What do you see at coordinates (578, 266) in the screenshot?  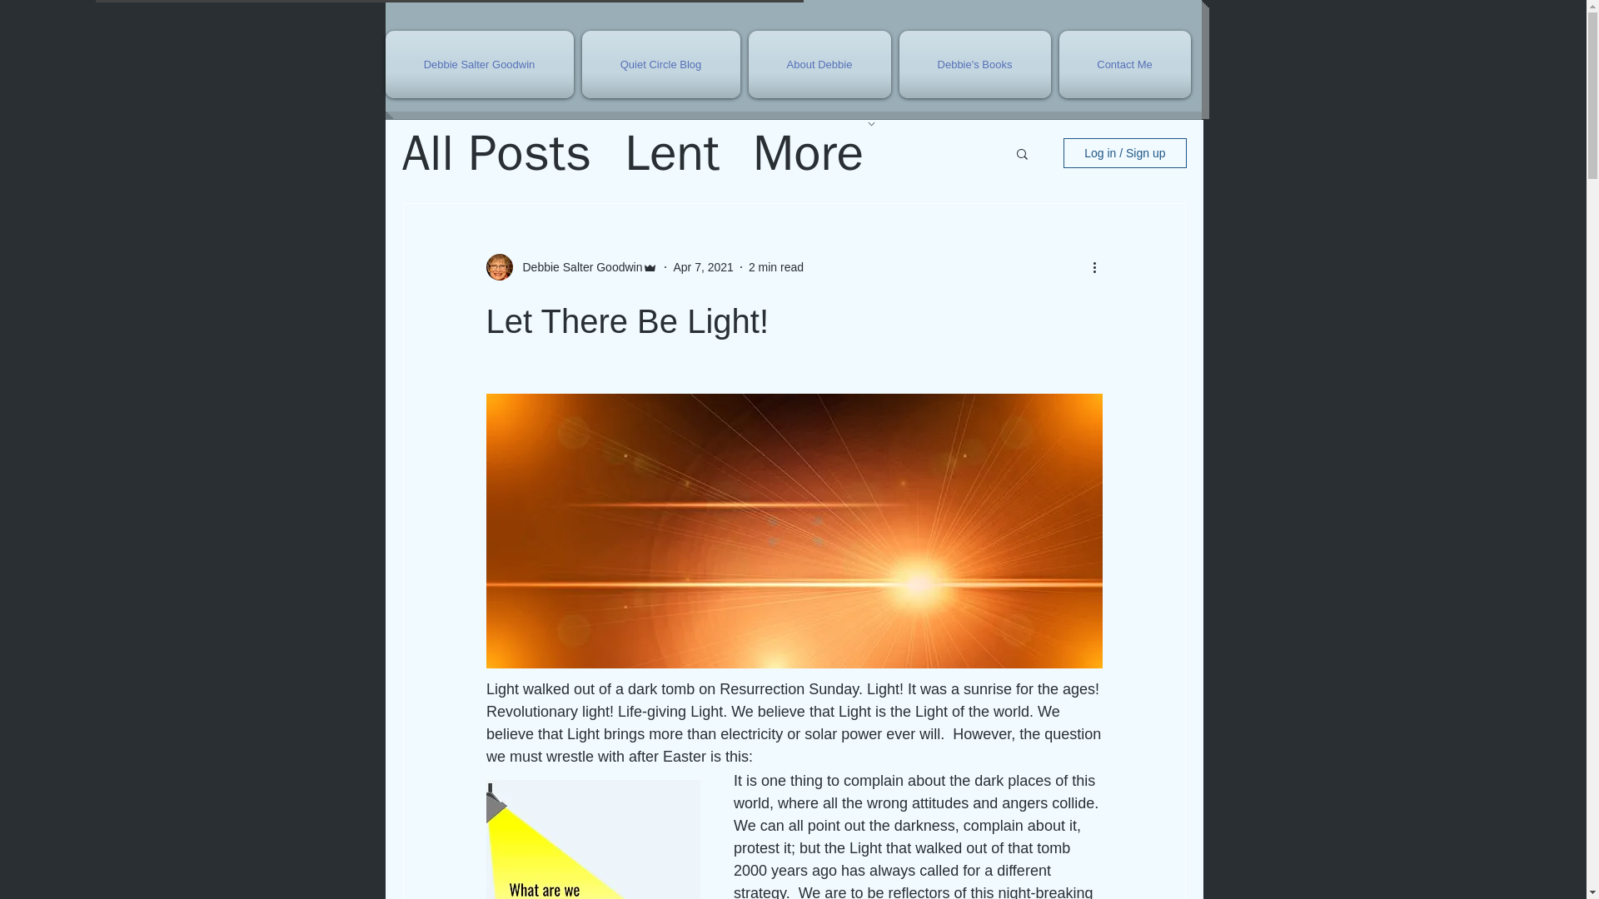 I see `Debbie Salter Goodwin` at bounding box center [578, 266].